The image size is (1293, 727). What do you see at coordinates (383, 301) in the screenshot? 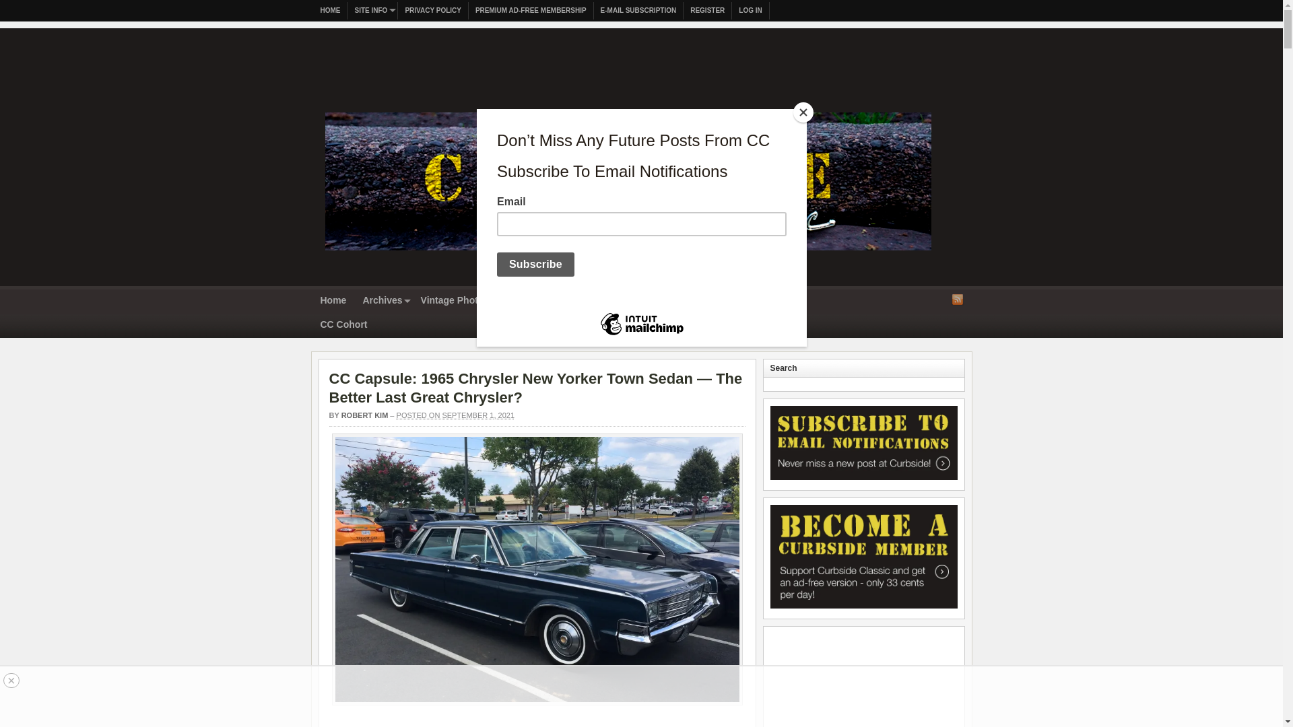
I see `Archives` at bounding box center [383, 301].